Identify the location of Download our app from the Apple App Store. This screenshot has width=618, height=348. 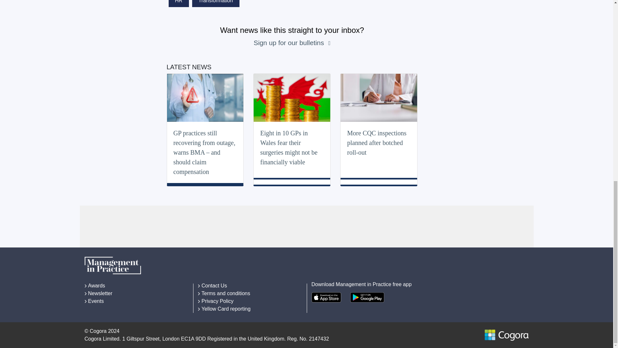
(326, 297).